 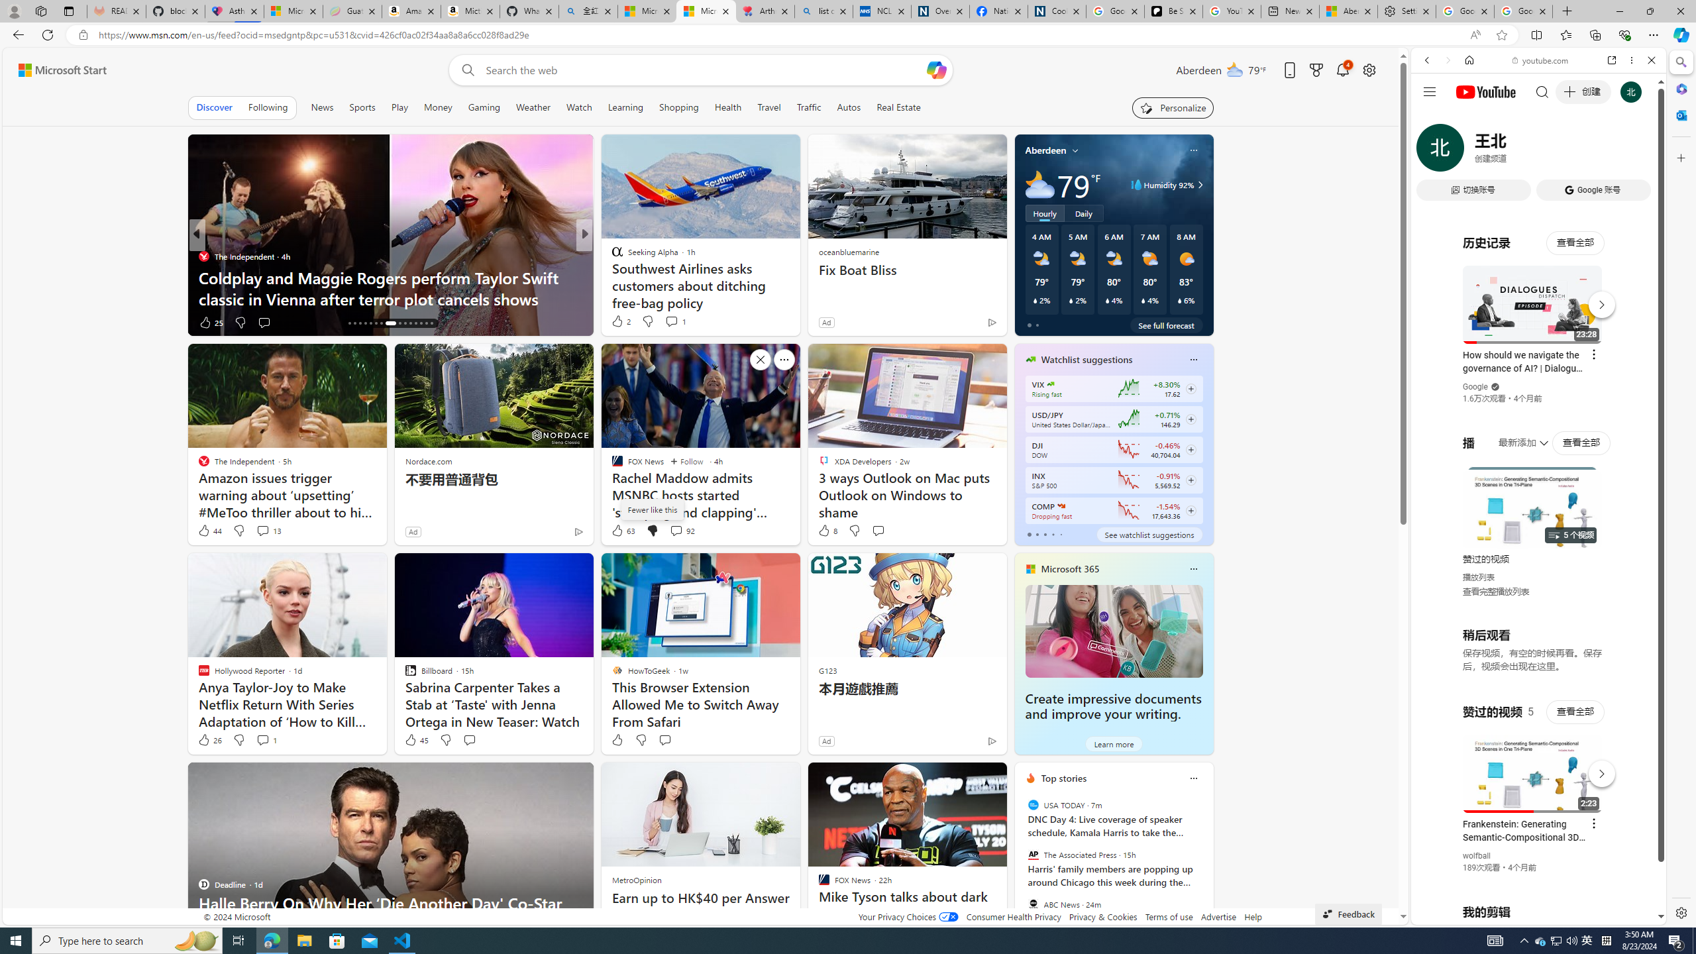 What do you see at coordinates (1348, 914) in the screenshot?
I see `Feedback` at bounding box center [1348, 914].